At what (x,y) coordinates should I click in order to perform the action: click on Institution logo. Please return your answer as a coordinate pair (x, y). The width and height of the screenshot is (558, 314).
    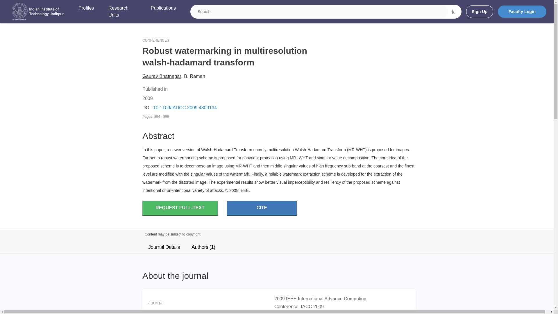
    Looking at the image, I should click on (38, 12).